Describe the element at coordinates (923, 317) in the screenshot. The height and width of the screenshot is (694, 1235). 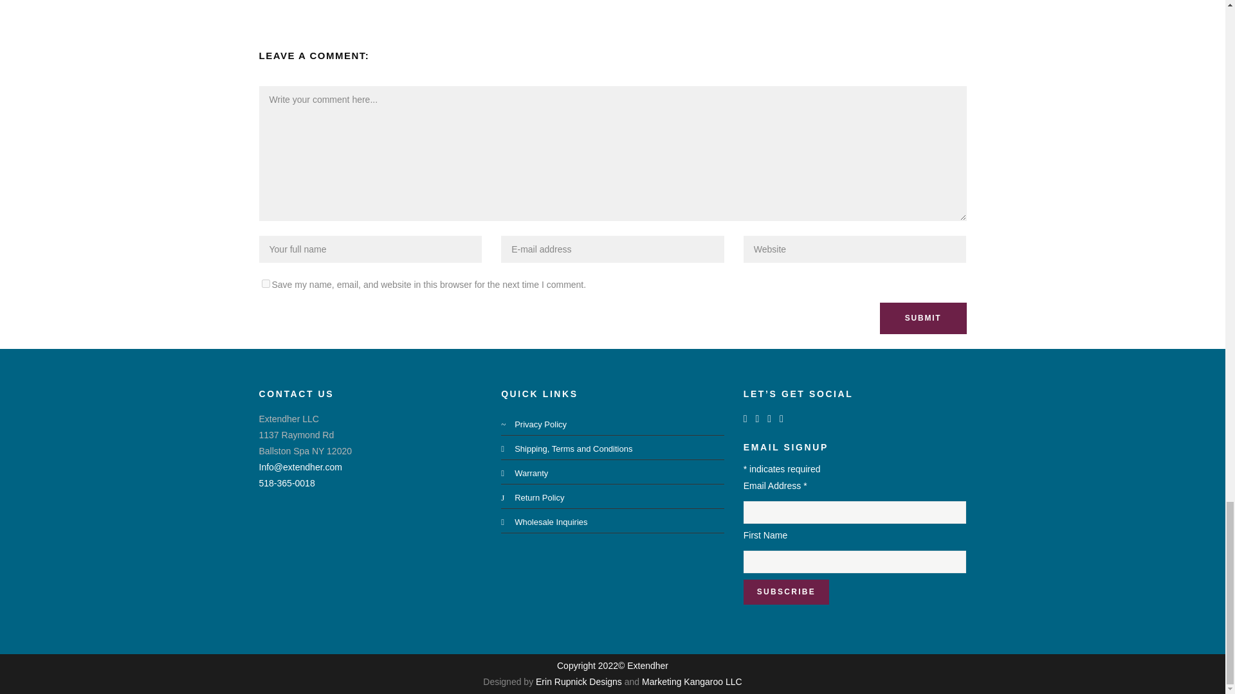
I see `Submit` at that location.